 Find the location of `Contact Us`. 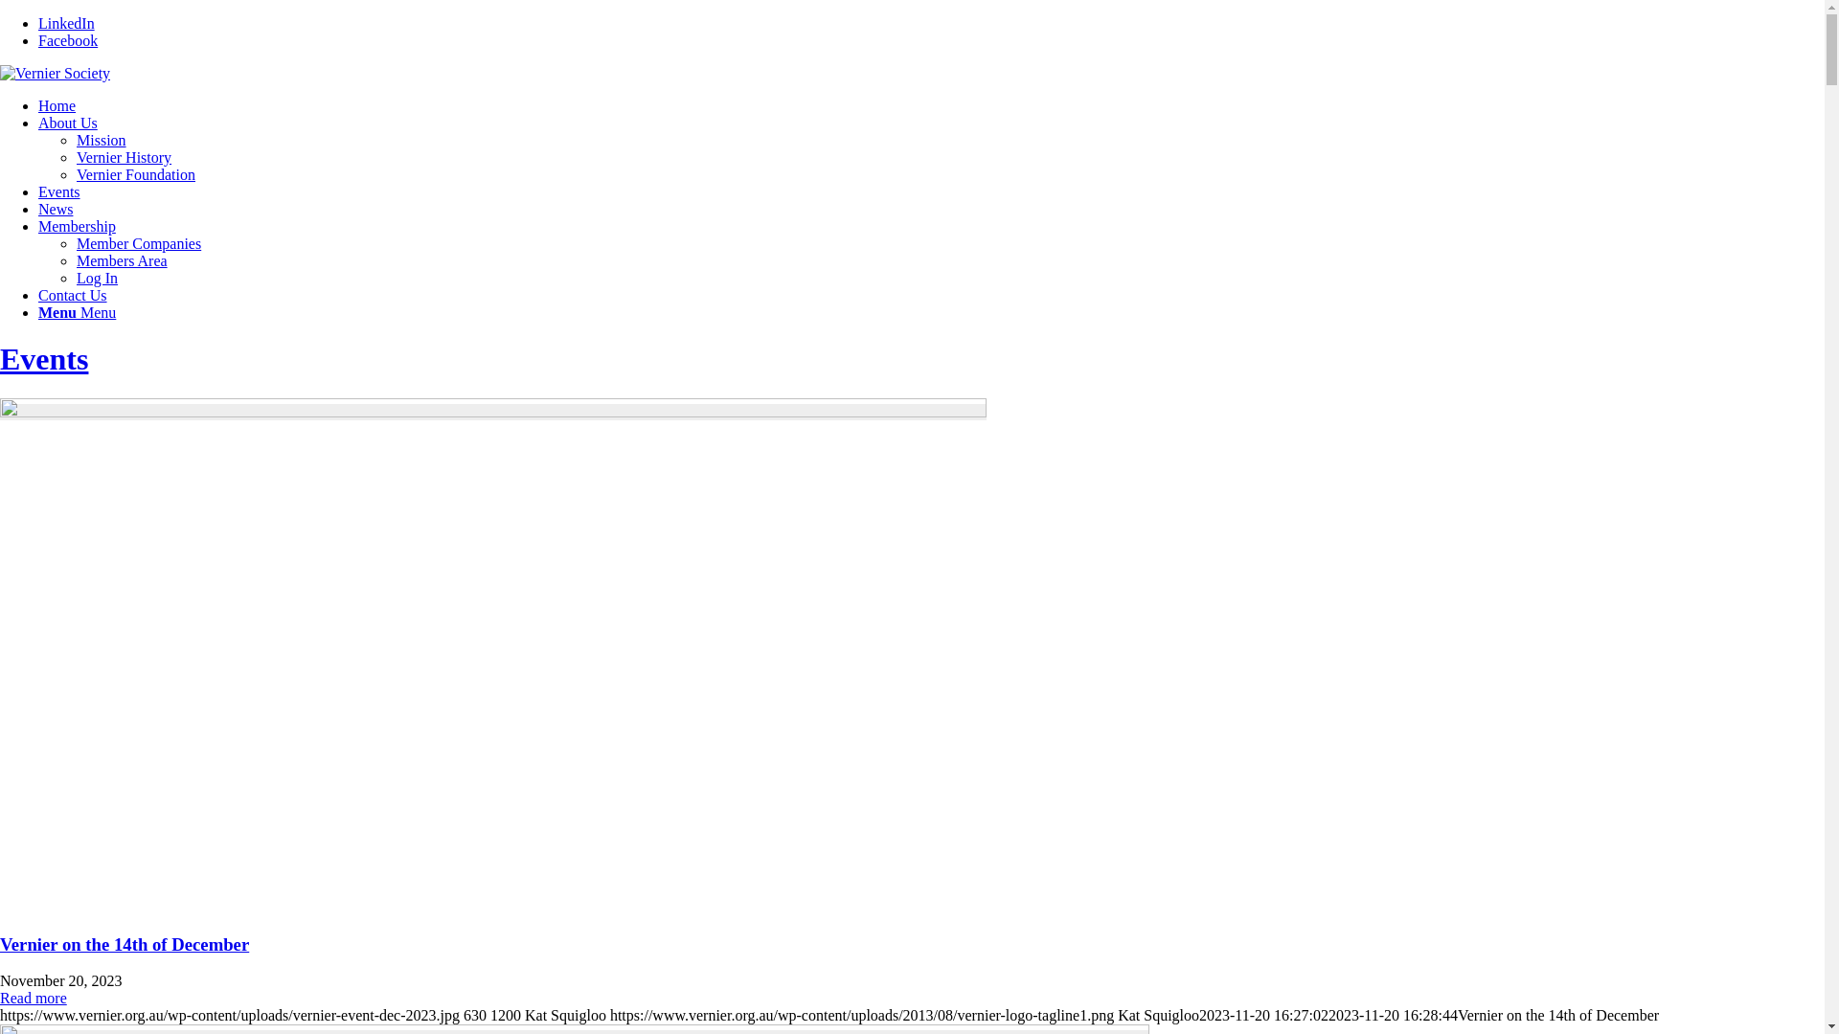

Contact Us is located at coordinates (73, 295).